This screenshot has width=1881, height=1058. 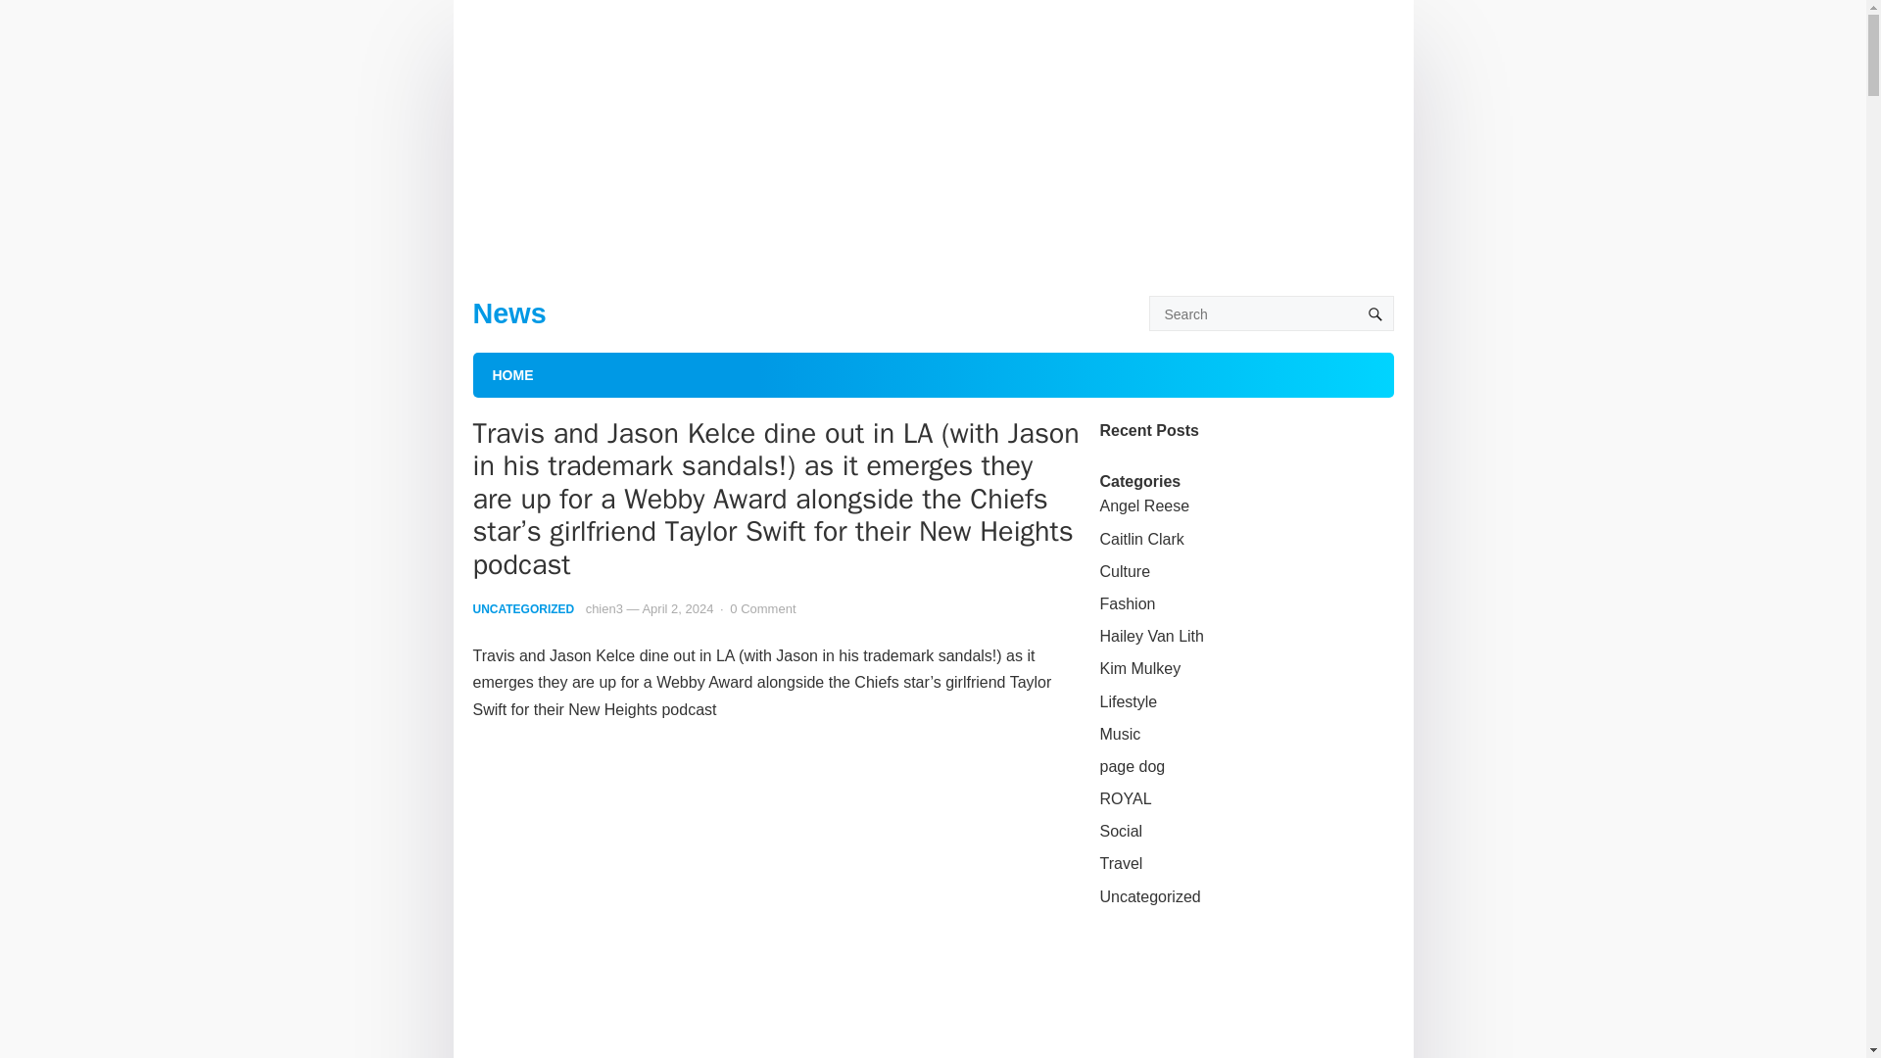 I want to click on Travel, so click(x=1120, y=862).